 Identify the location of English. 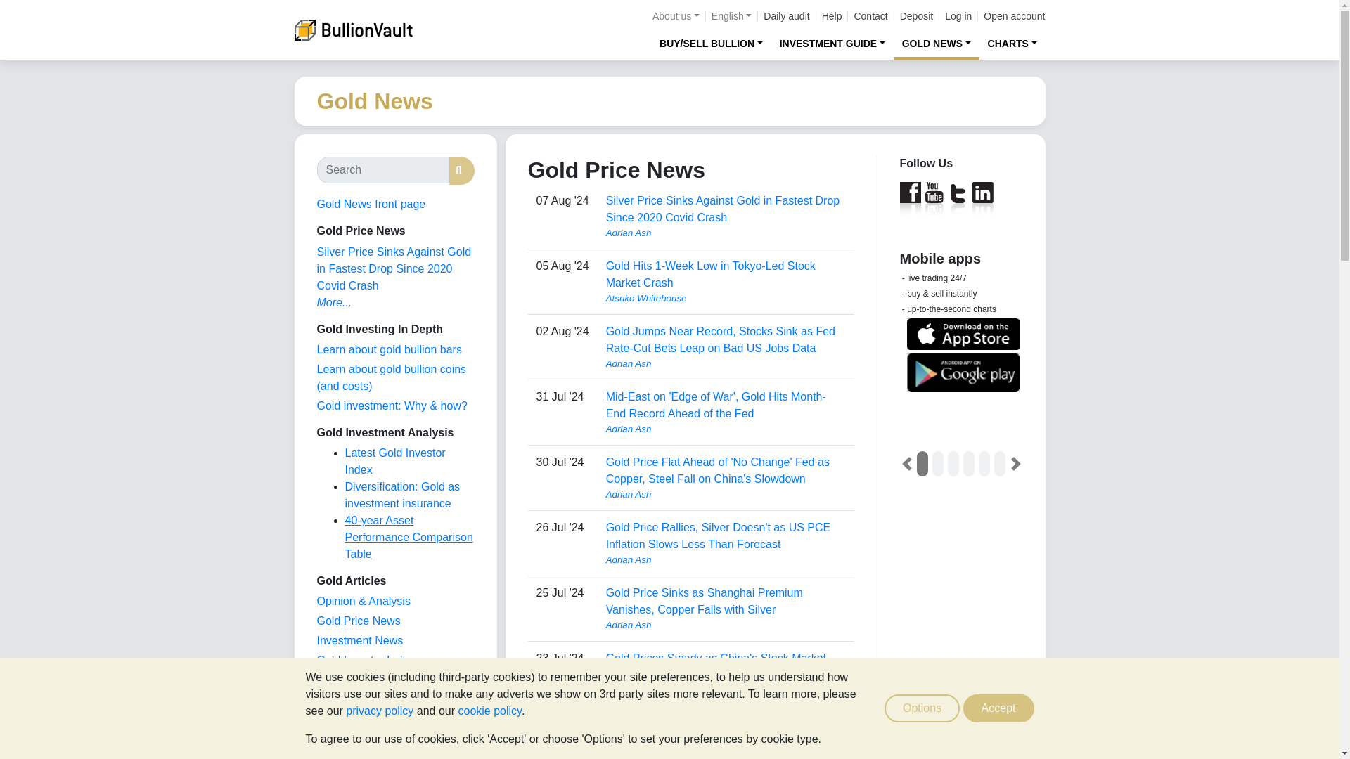
(731, 16).